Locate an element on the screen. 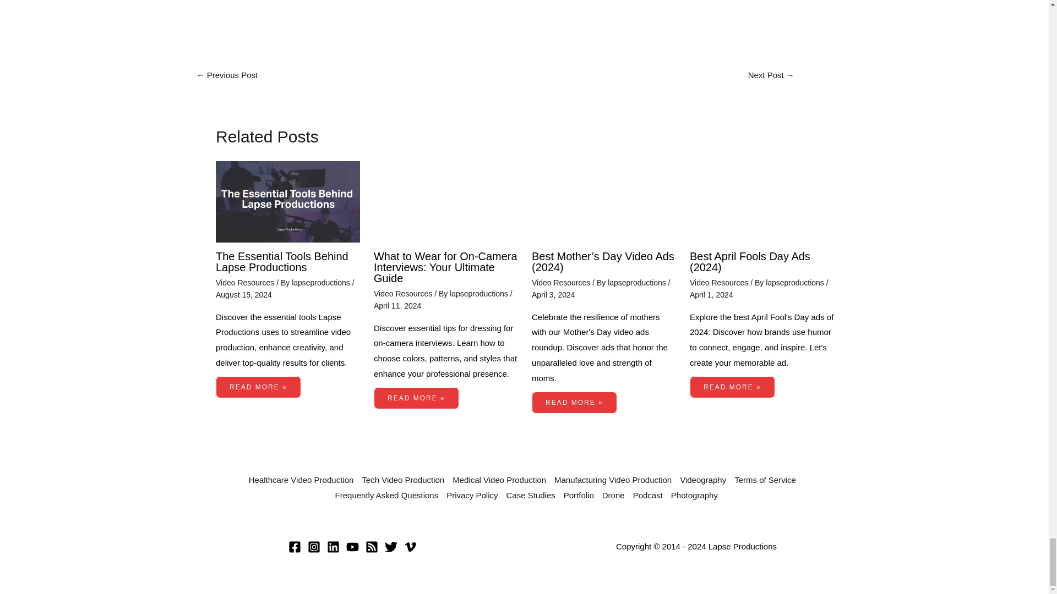  View all posts by lapseproductions is located at coordinates (480, 294).